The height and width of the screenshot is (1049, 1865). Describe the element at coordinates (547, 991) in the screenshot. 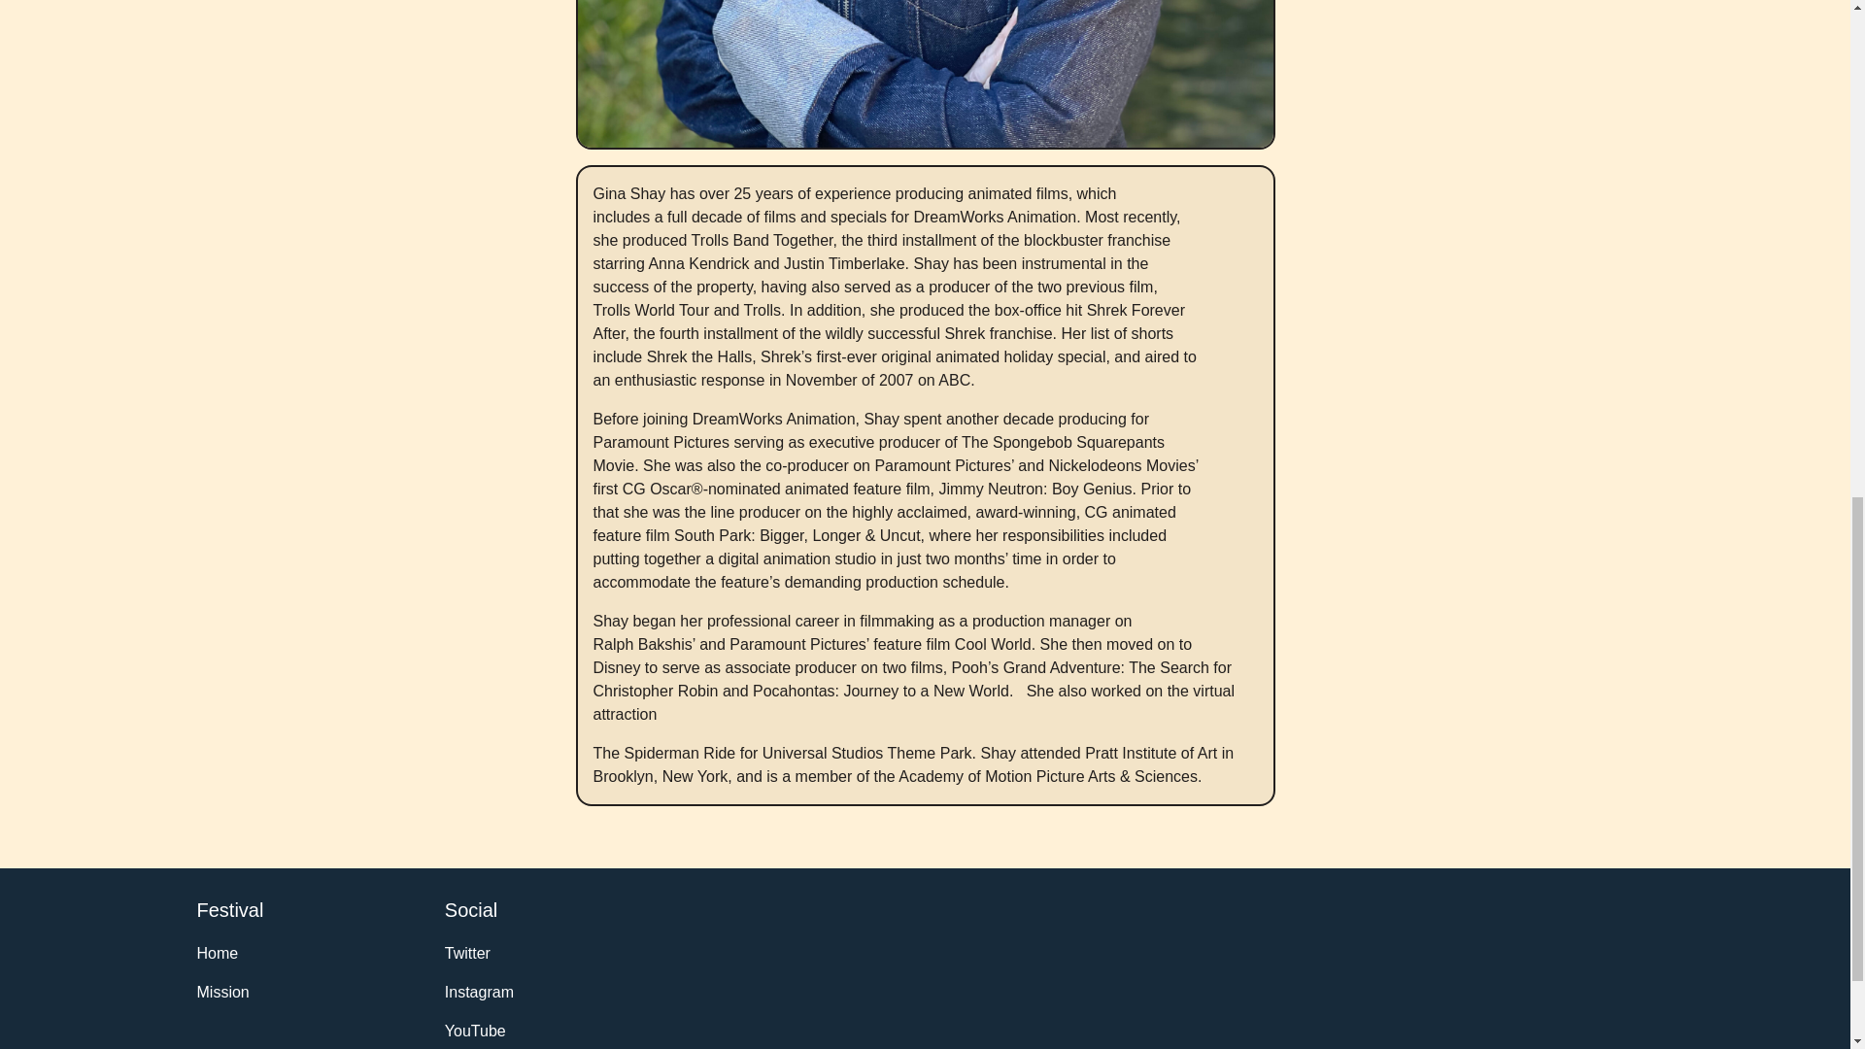

I see `Instagram` at that location.